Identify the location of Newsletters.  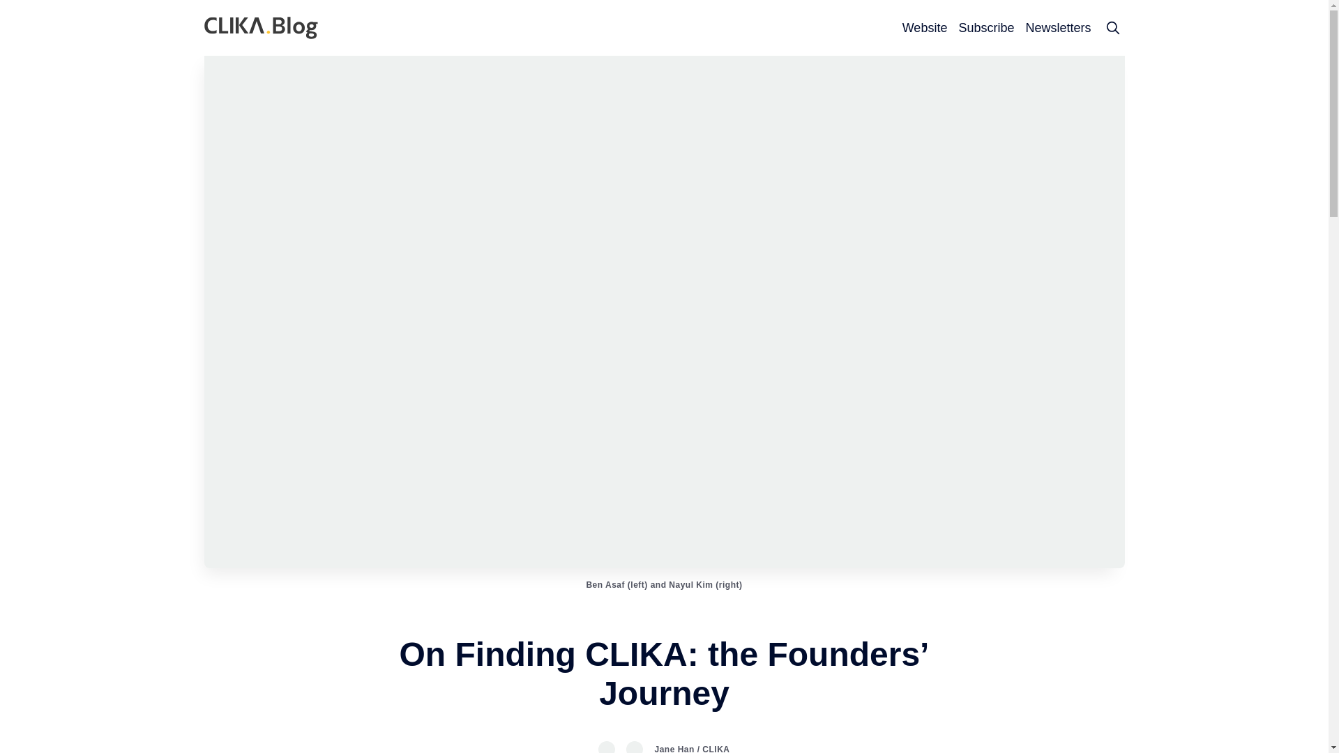
(1058, 28).